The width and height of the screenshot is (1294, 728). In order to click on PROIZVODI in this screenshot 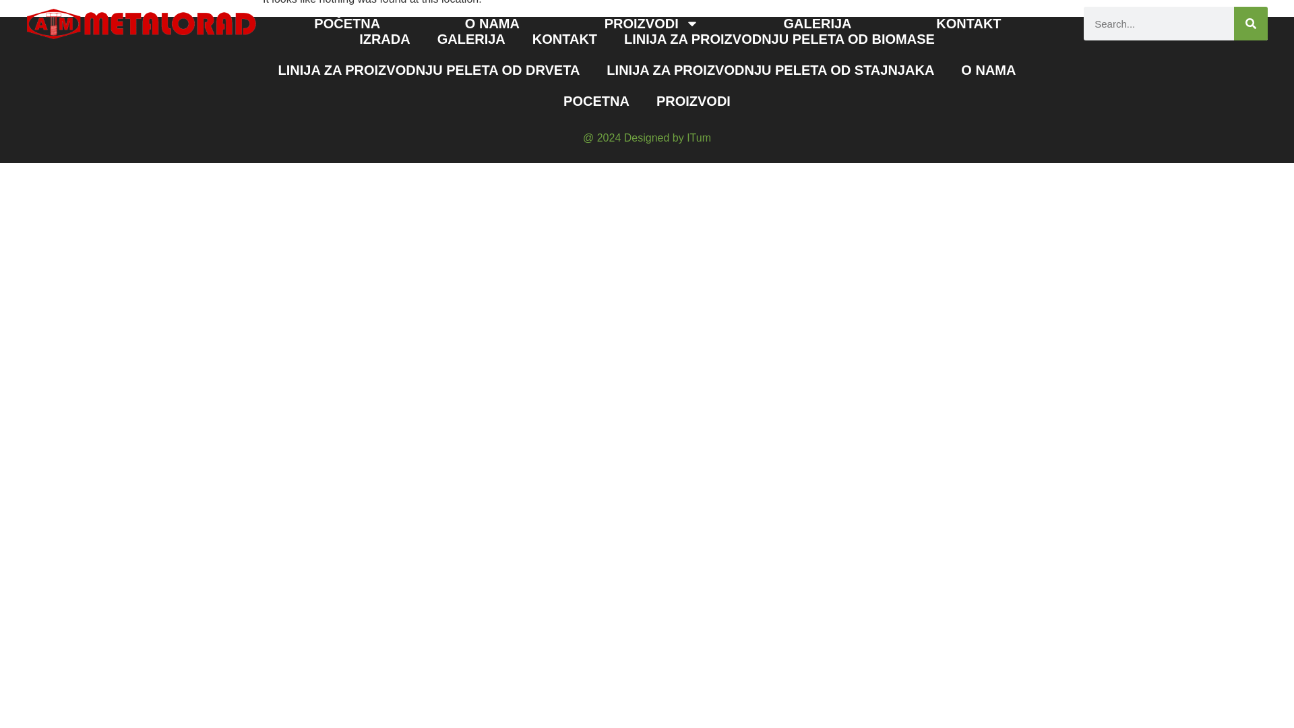, I will do `click(651, 24)`.